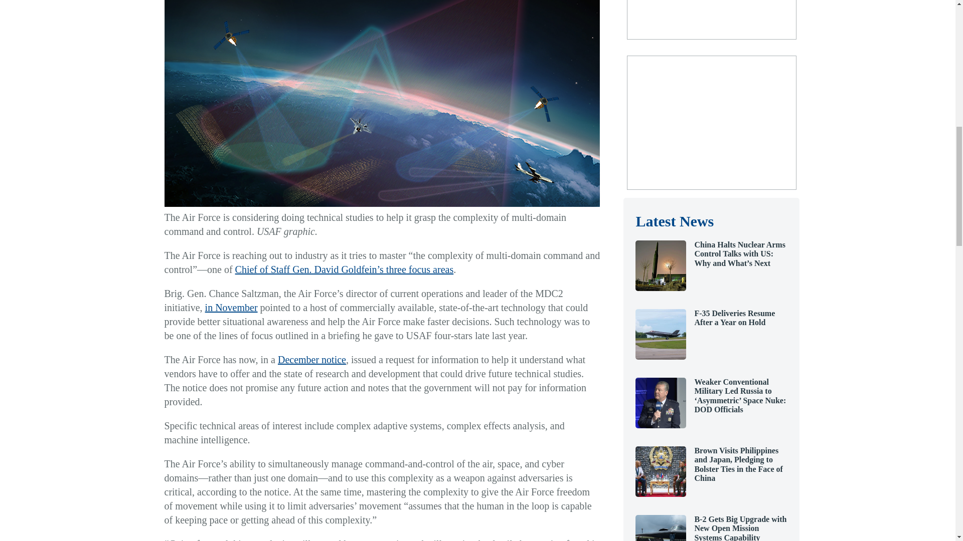 Image resolution: width=963 pixels, height=541 pixels. What do you see at coordinates (711, 122) in the screenshot?
I see `3rd party ad content` at bounding box center [711, 122].